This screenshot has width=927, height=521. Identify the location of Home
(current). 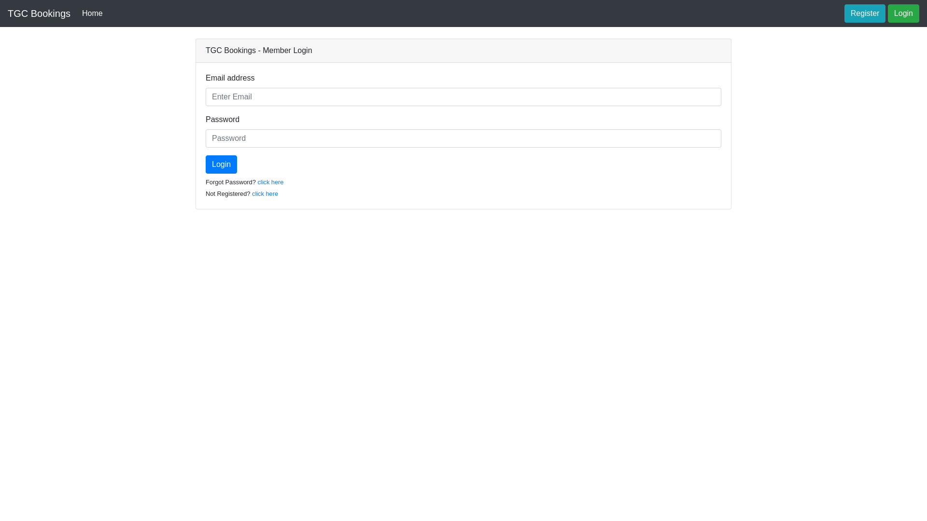
(93, 14).